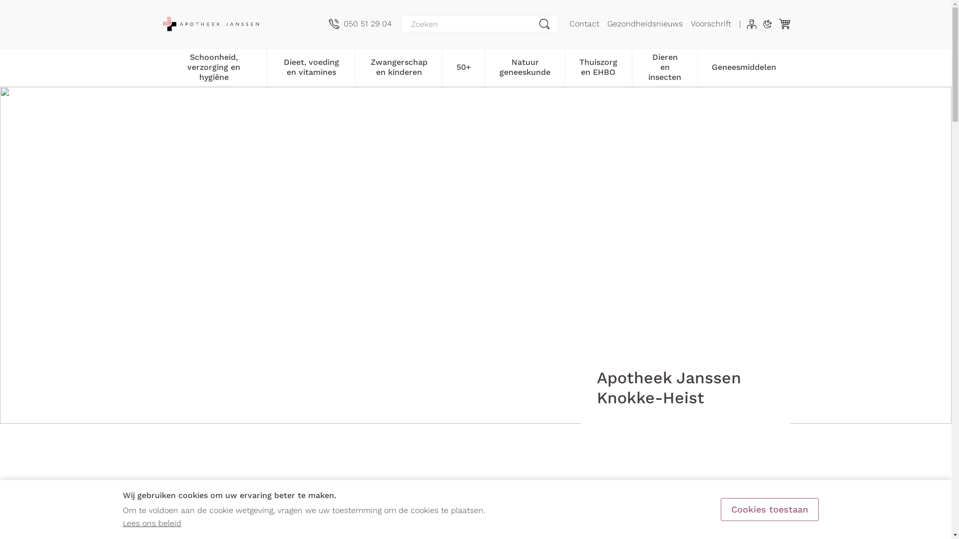 The image size is (959, 539). Describe the element at coordinates (152, 523) in the screenshot. I see `Lees ons beleid` at that location.